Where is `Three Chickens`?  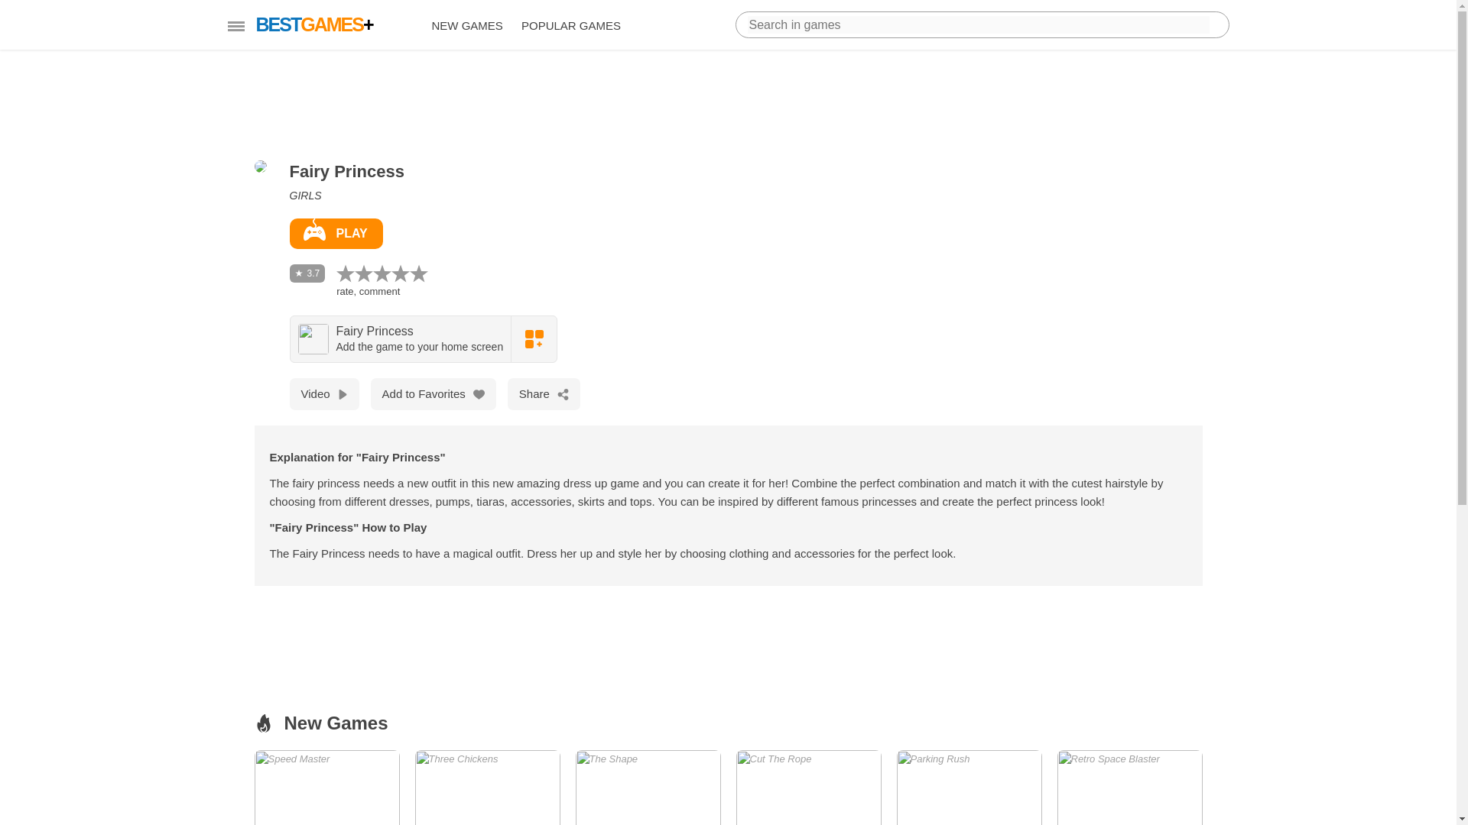 Three Chickens is located at coordinates (335, 234).